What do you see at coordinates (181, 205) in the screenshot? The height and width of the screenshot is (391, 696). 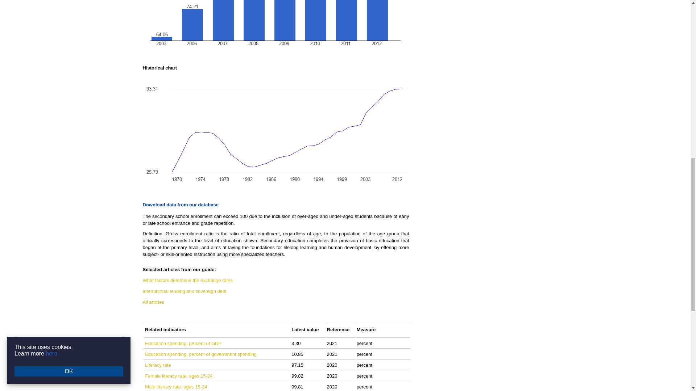 I see `Download data from our database` at bounding box center [181, 205].